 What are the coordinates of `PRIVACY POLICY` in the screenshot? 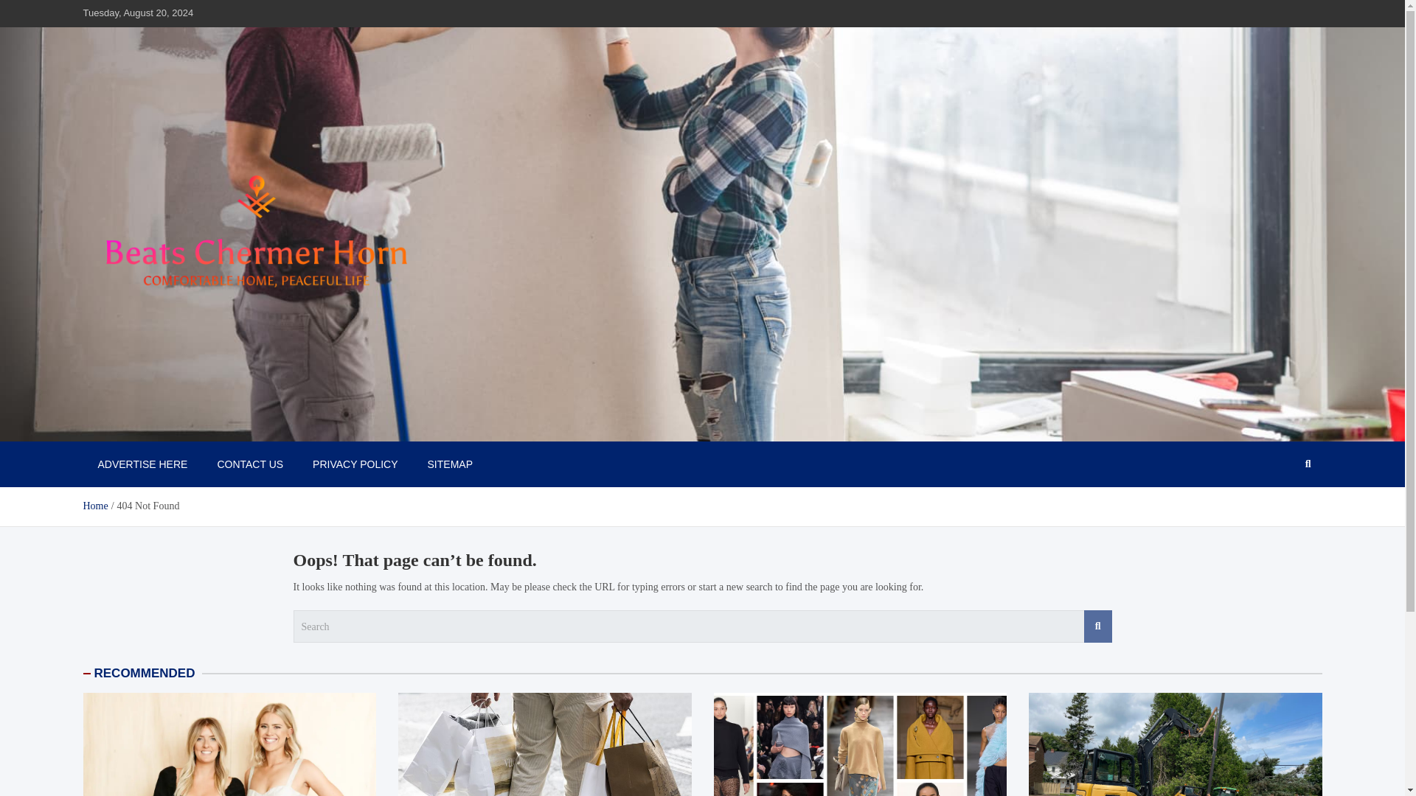 It's located at (354, 464).